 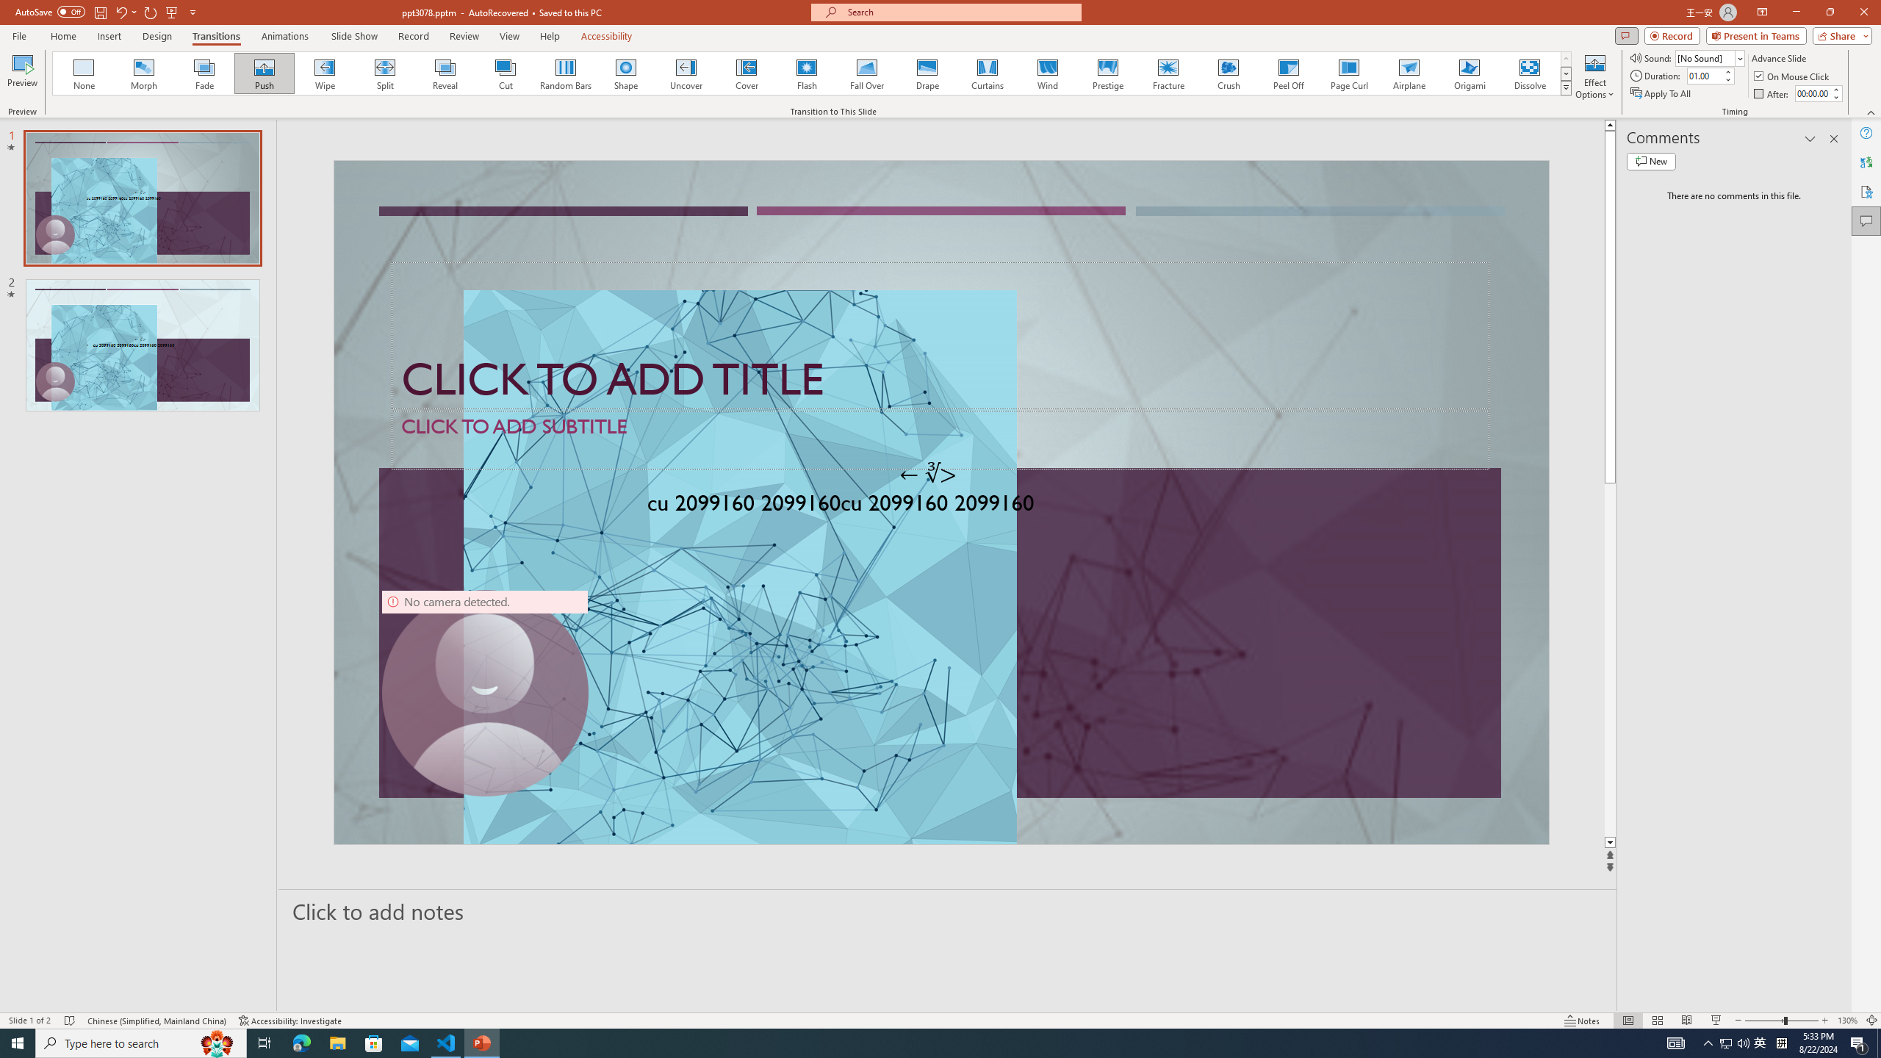 What do you see at coordinates (1228, 73) in the screenshot?
I see `Crush` at bounding box center [1228, 73].